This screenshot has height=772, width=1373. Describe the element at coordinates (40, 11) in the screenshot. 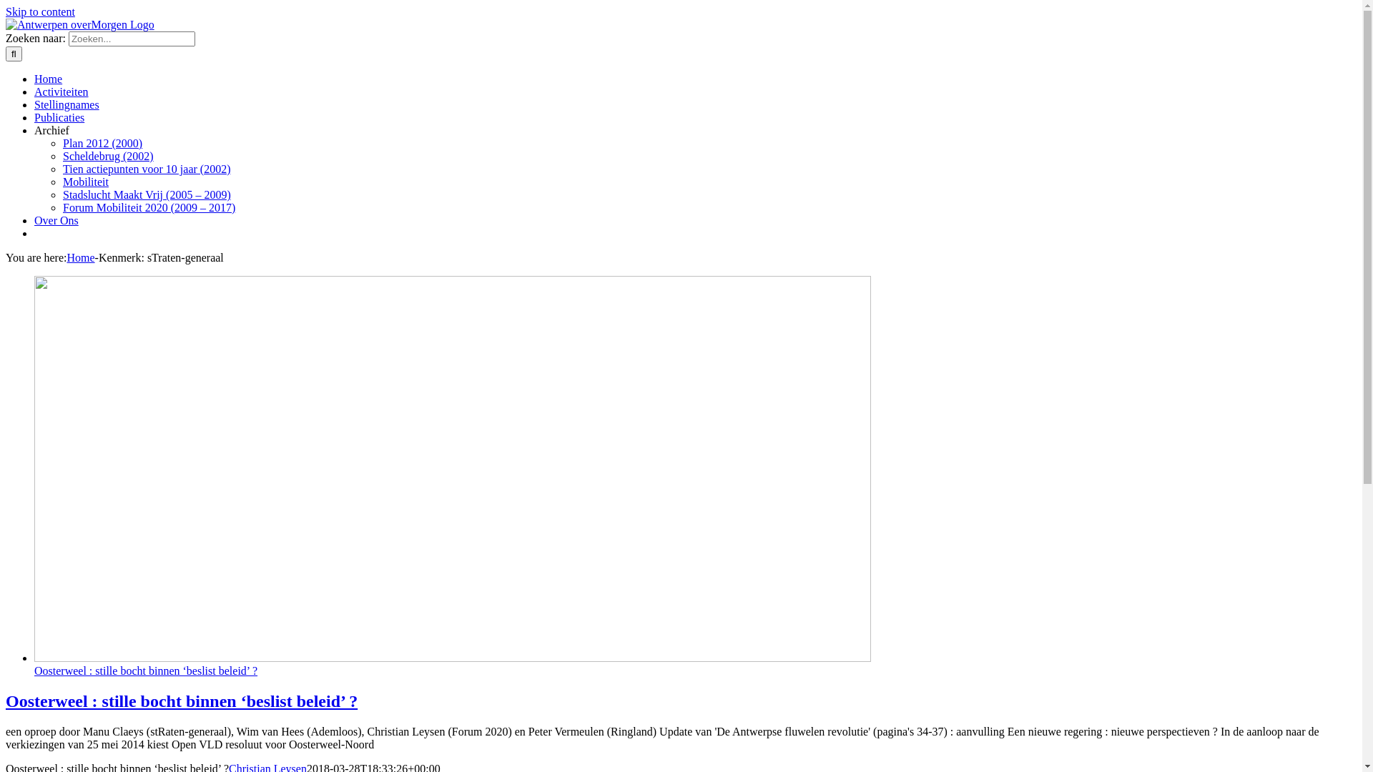

I see `Skip to content` at that location.